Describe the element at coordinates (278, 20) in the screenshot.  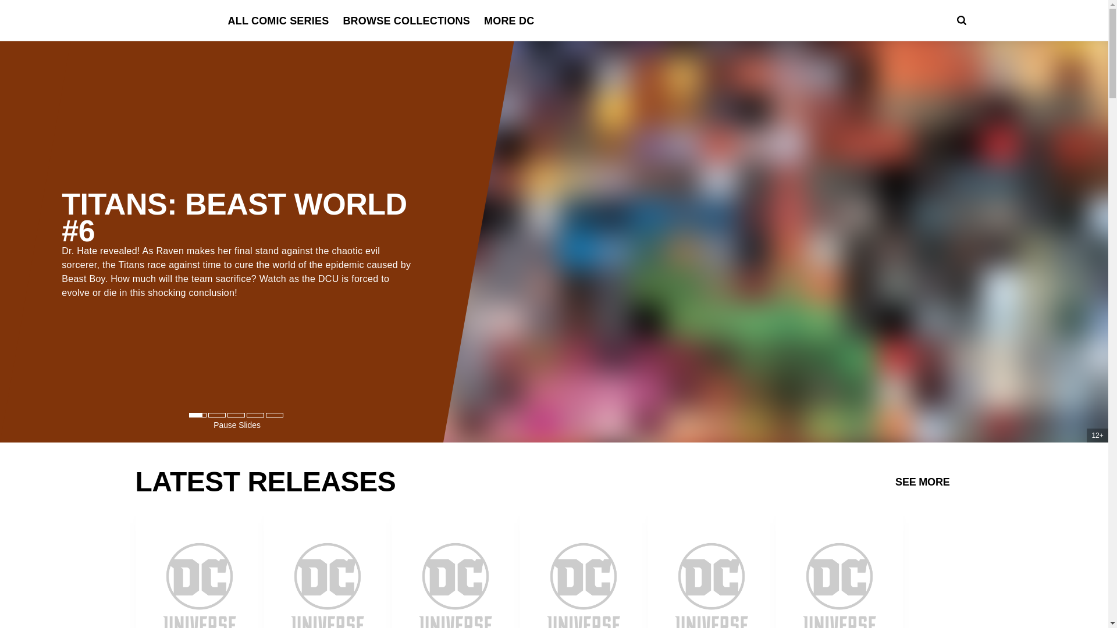
I see `ALL COMIC SERIES` at that location.